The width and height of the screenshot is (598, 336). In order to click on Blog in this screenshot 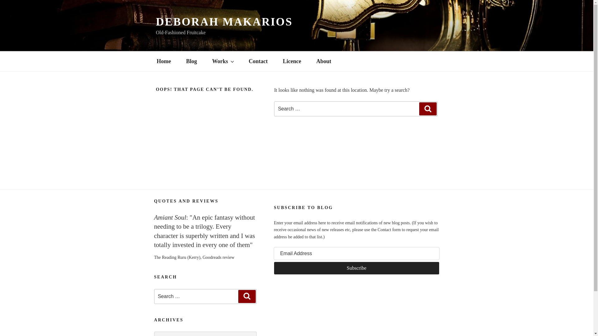, I will do `click(191, 61)`.